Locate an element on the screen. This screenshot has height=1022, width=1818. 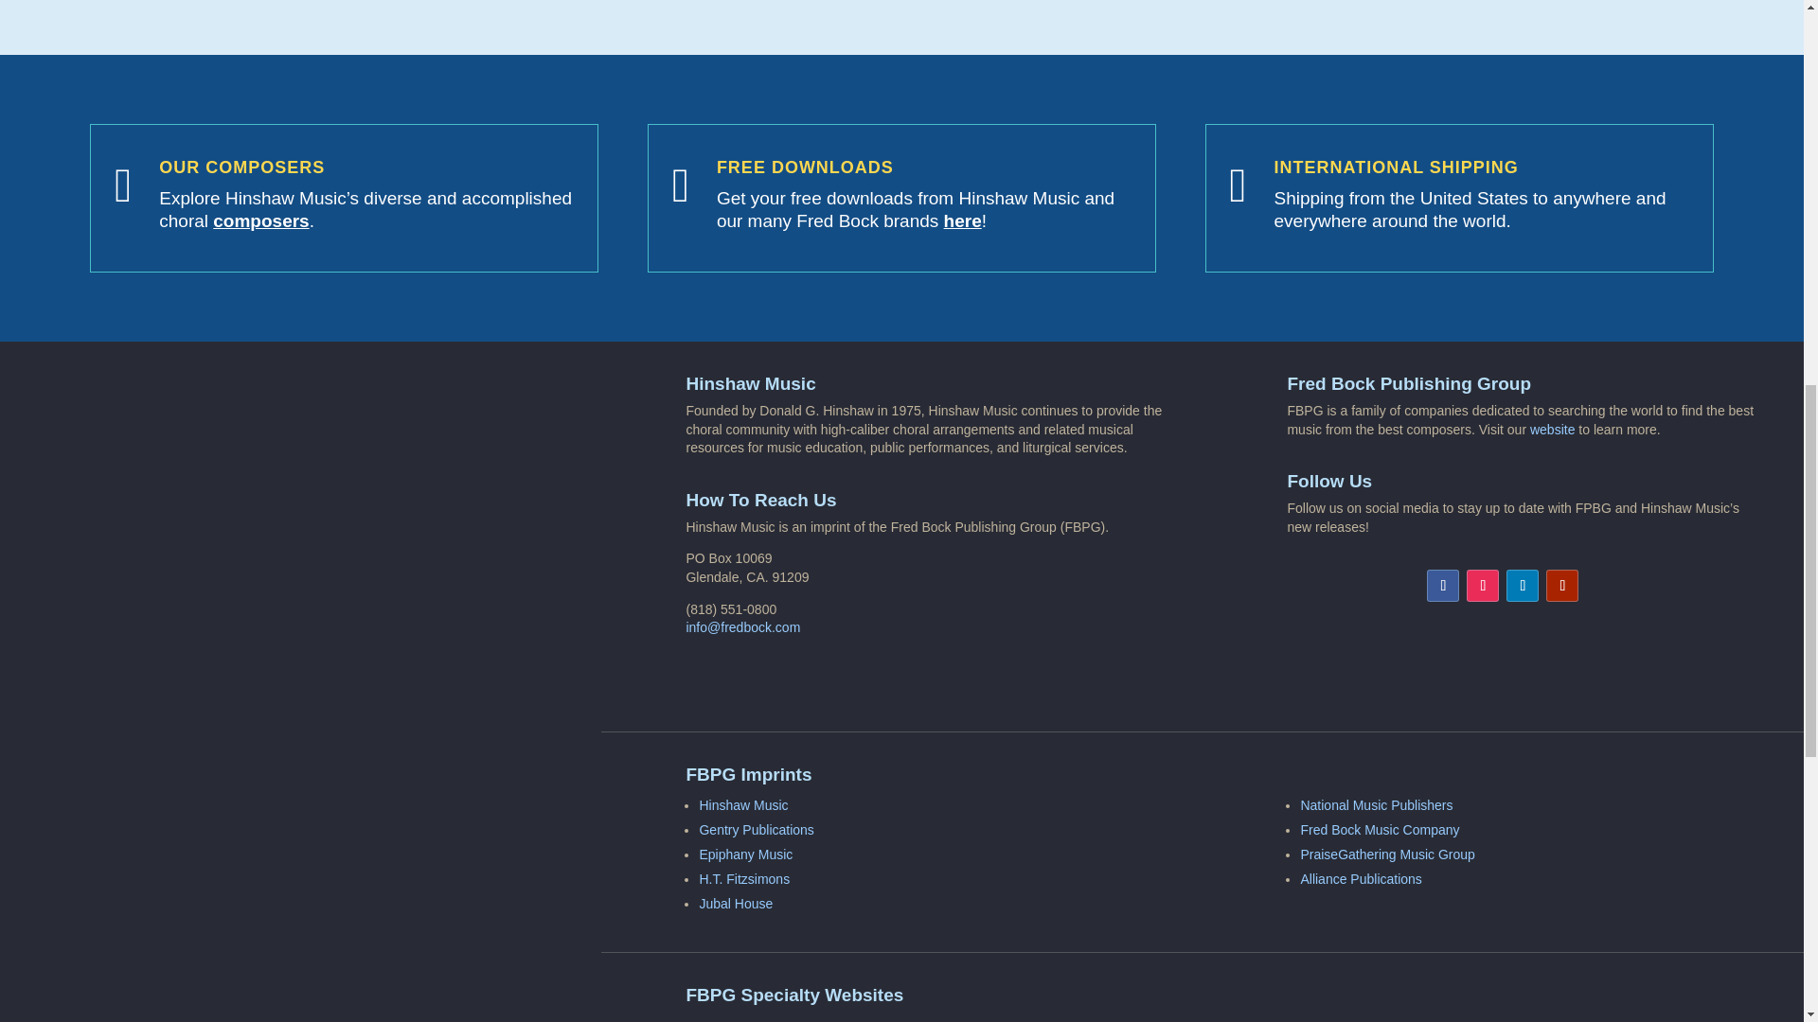
Epiphany Music is located at coordinates (745, 855).